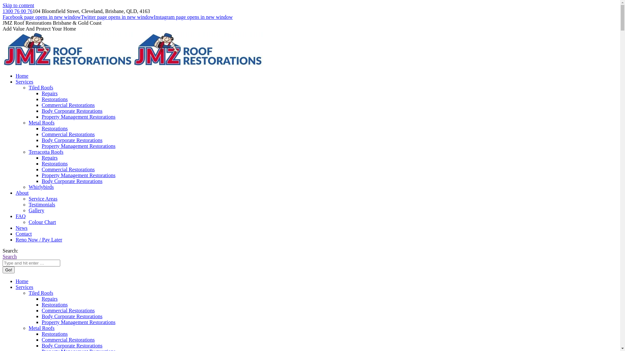  I want to click on Search form, so click(31, 263).